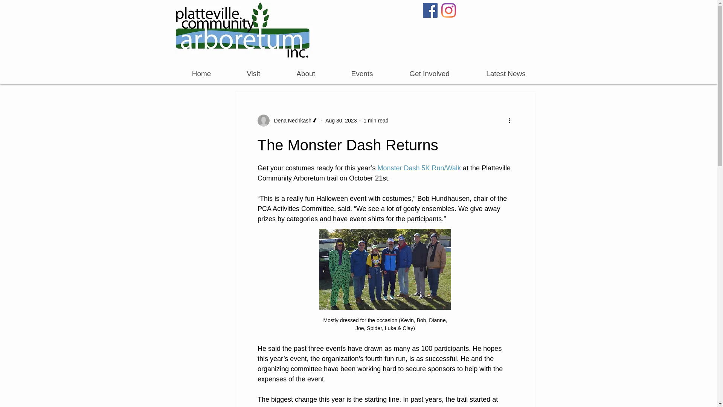 The width and height of the screenshot is (723, 407). What do you see at coordinates (291, 121) in the screenshot?
I see `Dena Nechkash` at bounding box center [291, 121].